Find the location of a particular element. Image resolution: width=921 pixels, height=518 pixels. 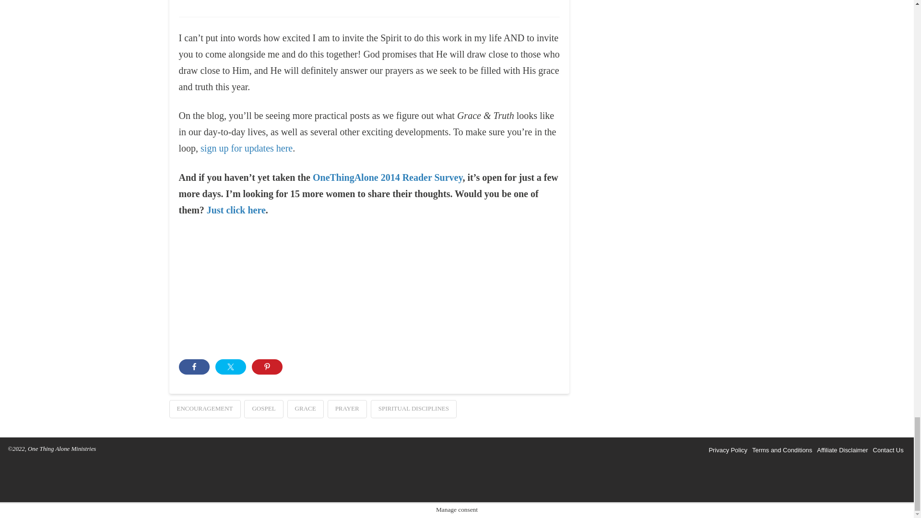

SPIRITUAL DISCIPLINES is located at coordinates (413, 409).